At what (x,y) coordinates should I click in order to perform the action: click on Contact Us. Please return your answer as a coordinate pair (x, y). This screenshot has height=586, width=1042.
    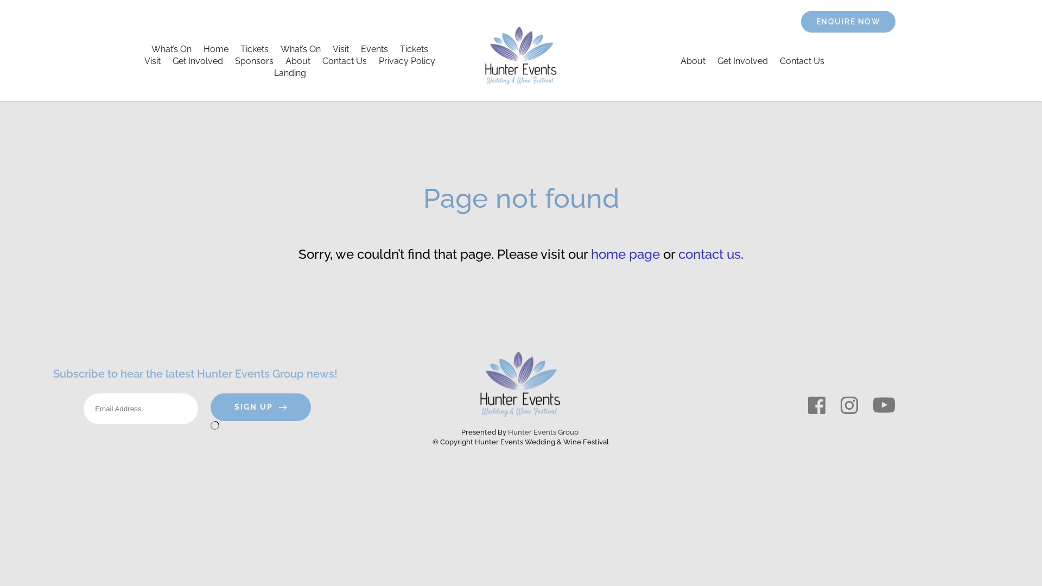
    Looking at the image, I should click on (802, 61).